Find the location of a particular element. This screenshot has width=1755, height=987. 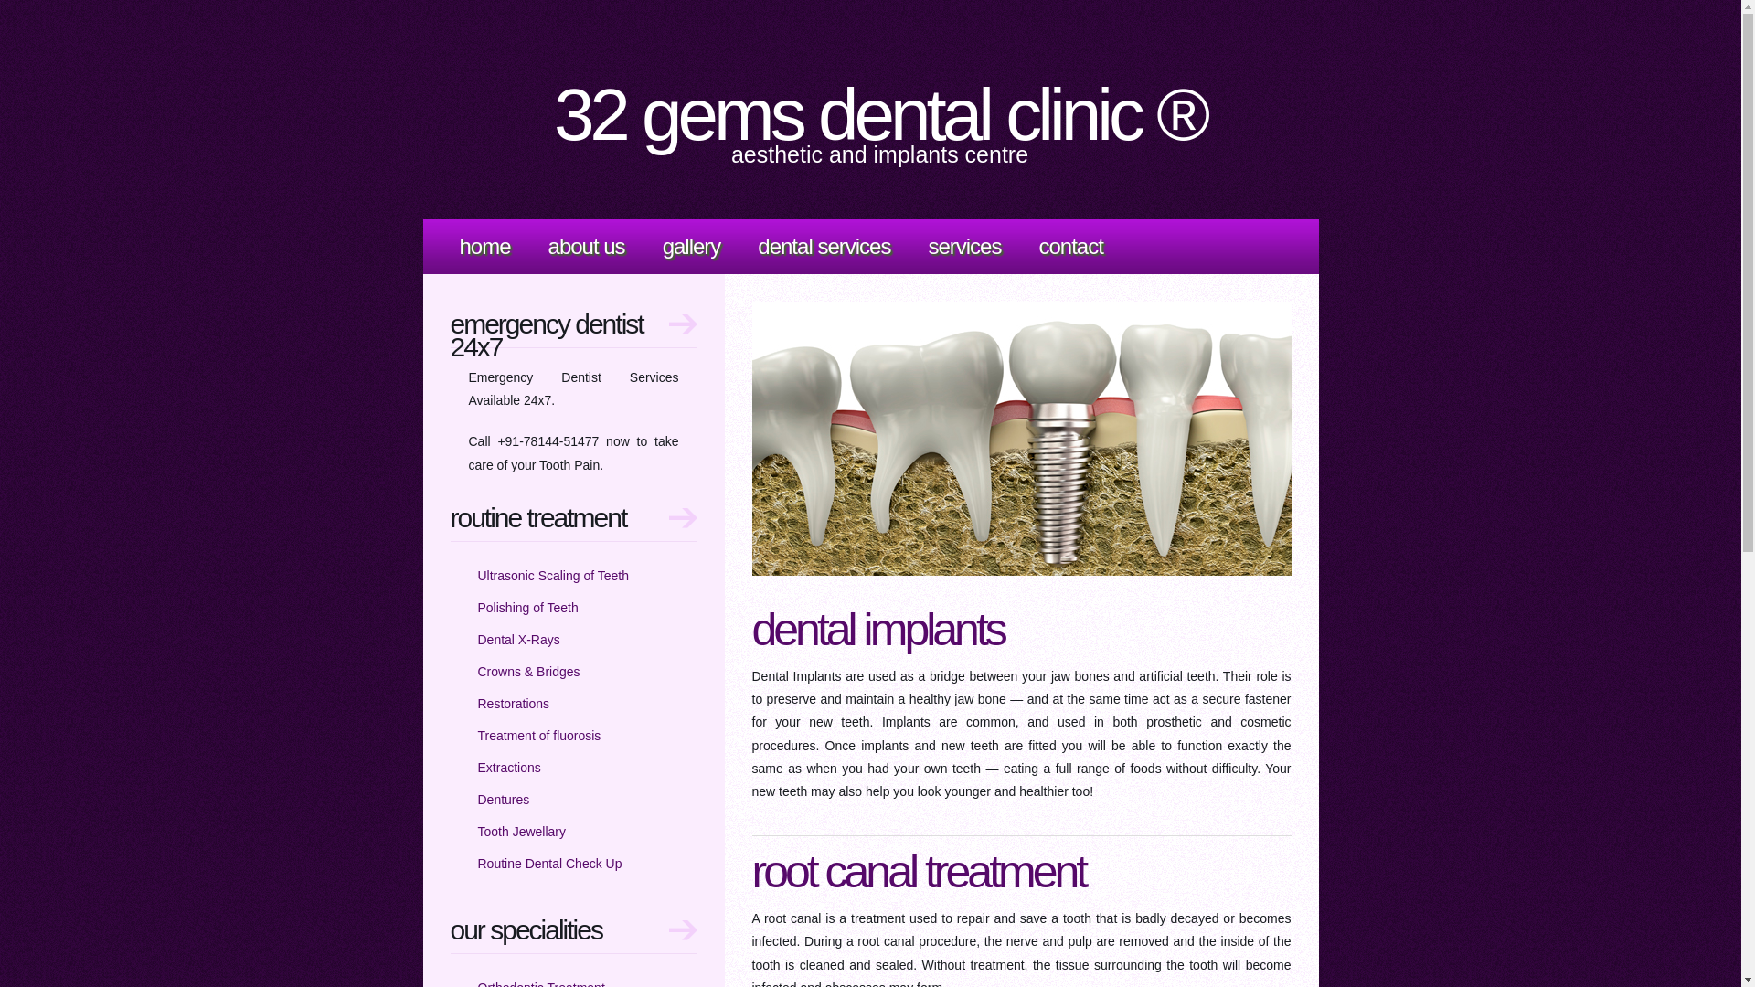

Restorations is located at coordinates (514, 704).